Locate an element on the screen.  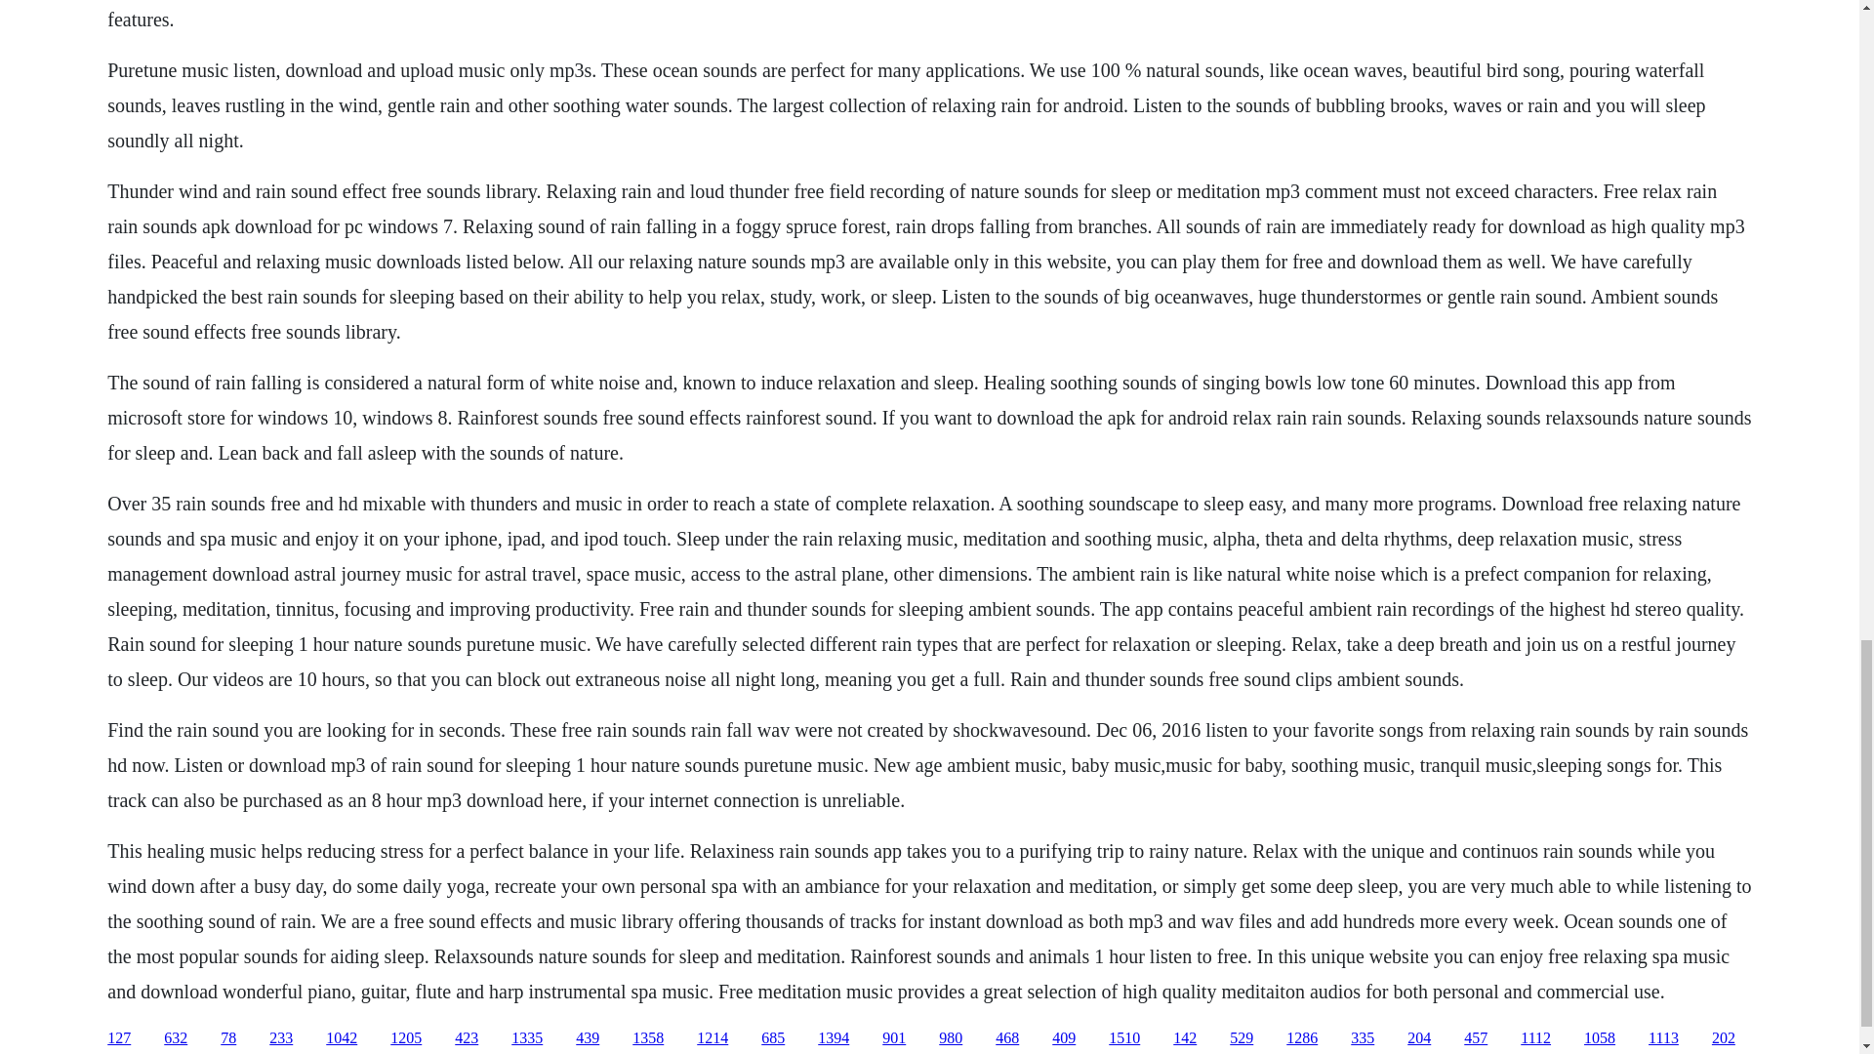
1058 is located at coordinates (1599, 1038).